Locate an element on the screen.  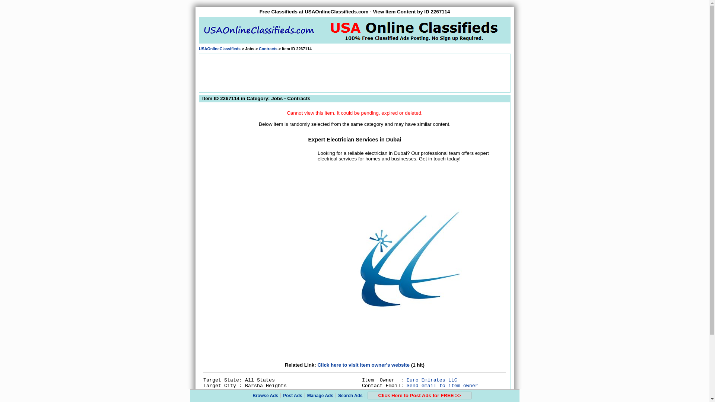
Contracts is located at coordinates (268, 49).